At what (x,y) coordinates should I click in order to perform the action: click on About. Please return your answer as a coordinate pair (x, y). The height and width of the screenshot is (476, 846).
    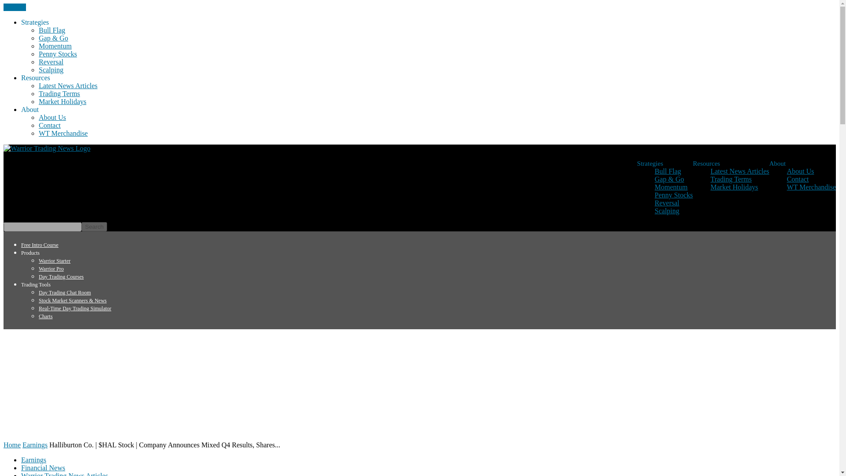
    Looking at the image, I should click on (30, 109).